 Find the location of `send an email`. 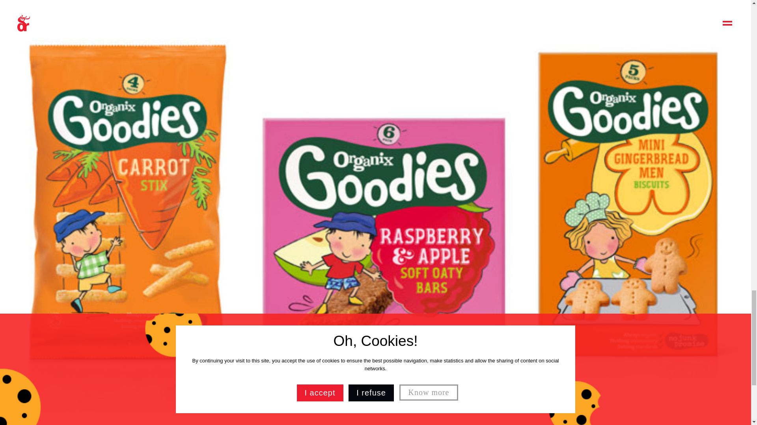

send an email is located at coordinates (457, 249).